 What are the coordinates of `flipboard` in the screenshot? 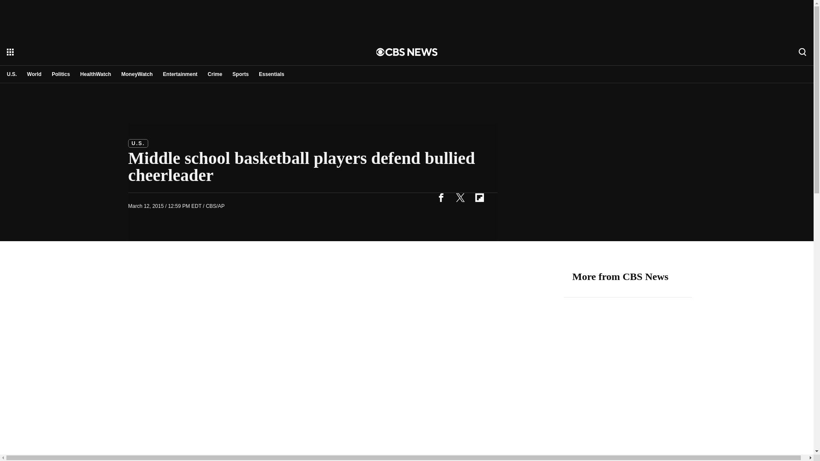 It's located at (479, 197).